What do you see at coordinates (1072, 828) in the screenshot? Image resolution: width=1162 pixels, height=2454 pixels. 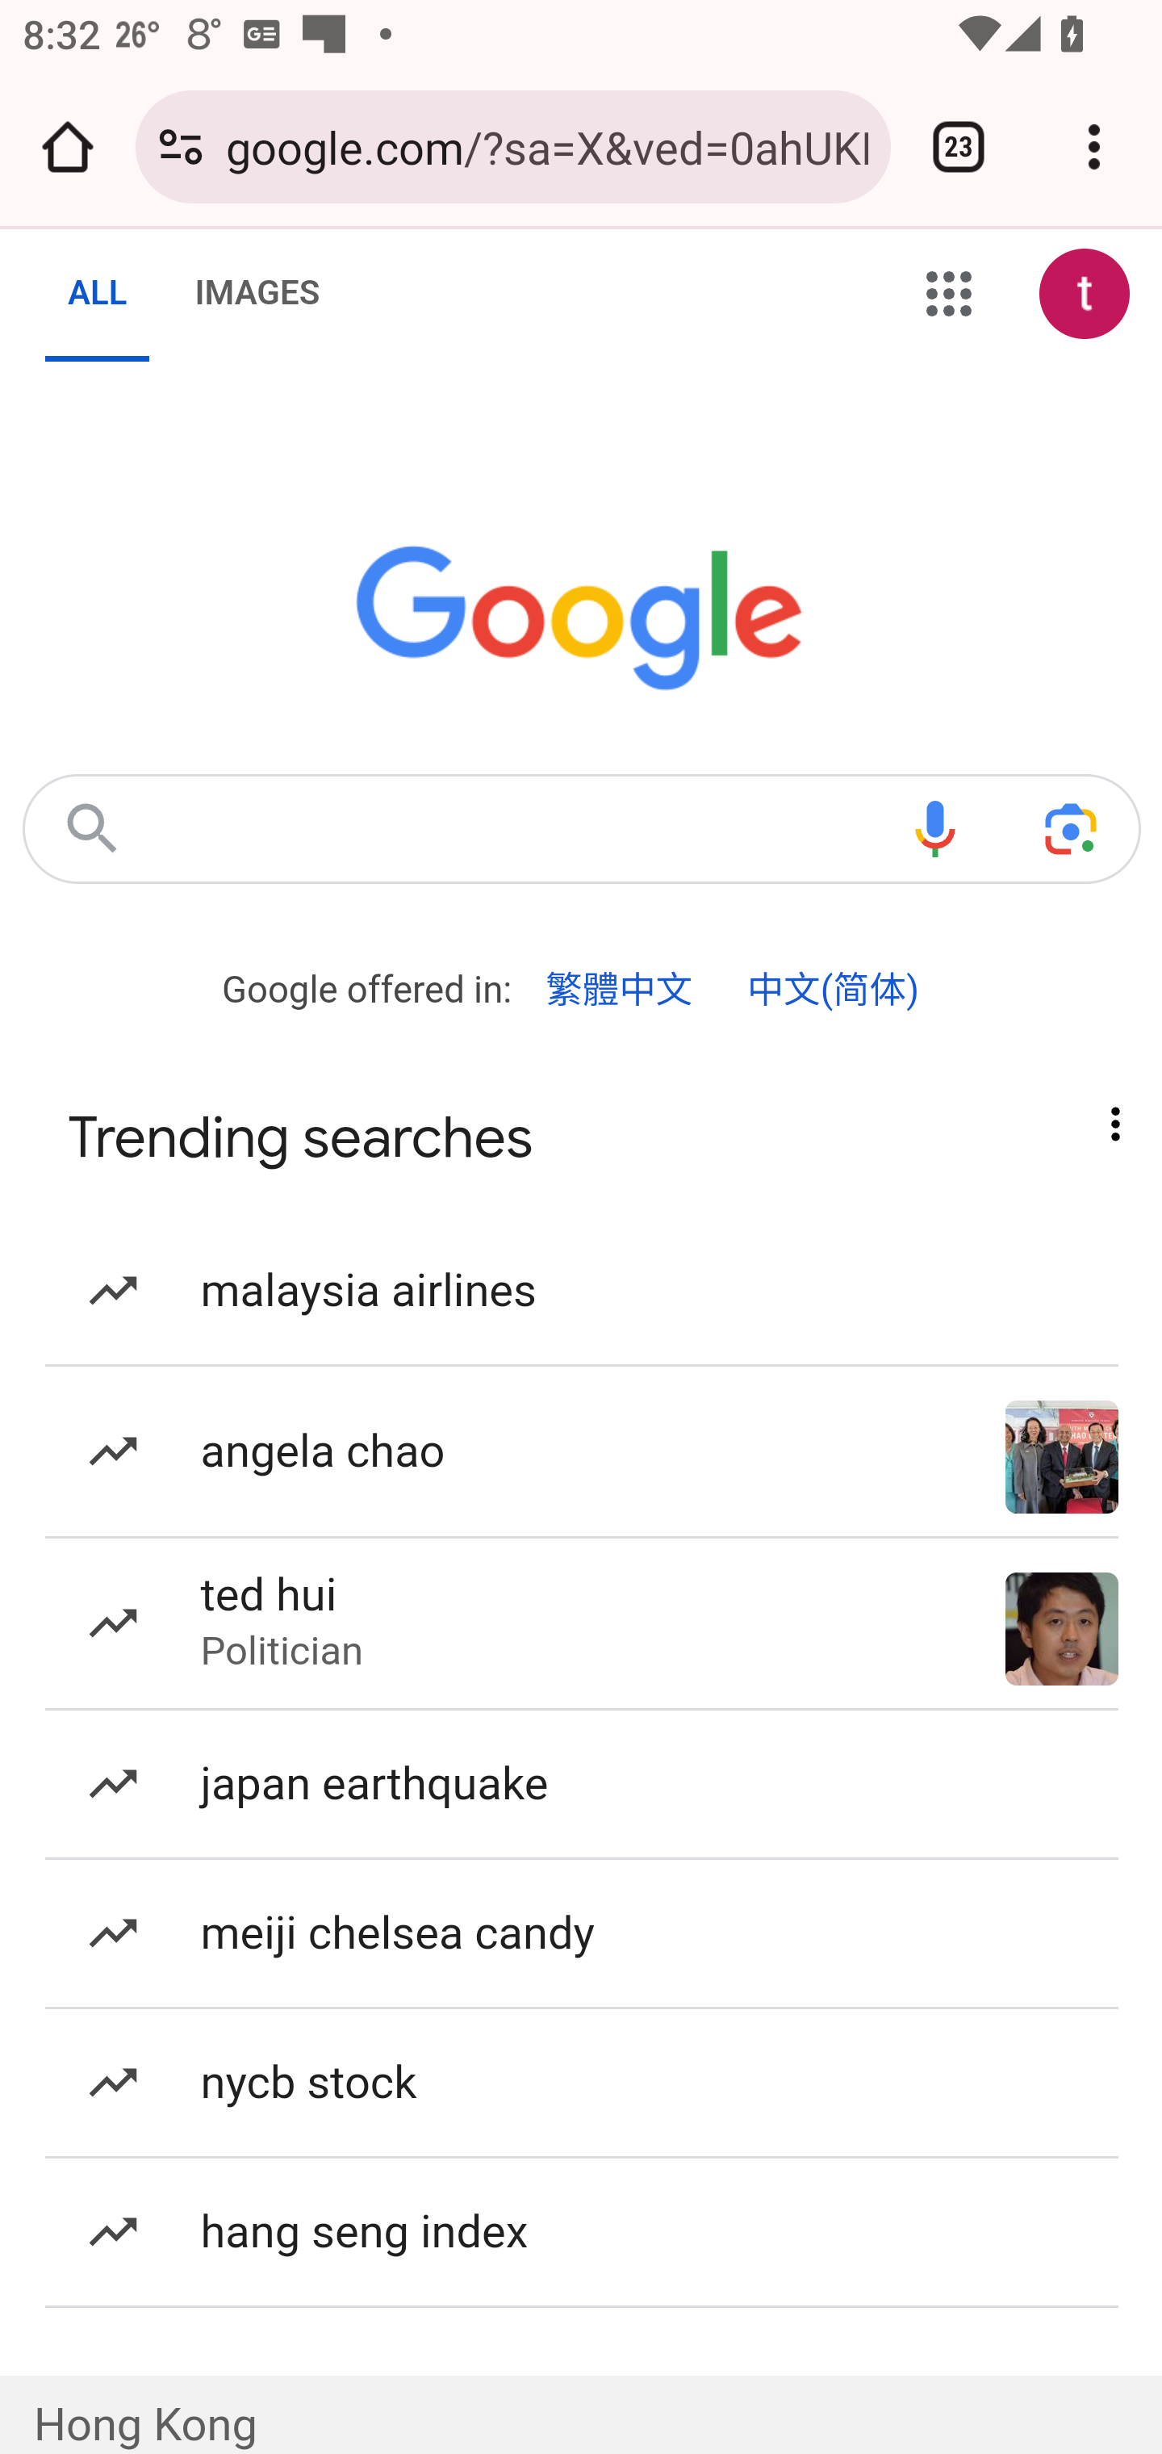 I see `Search using your camera or photos` at bounding box center [1072, 828].